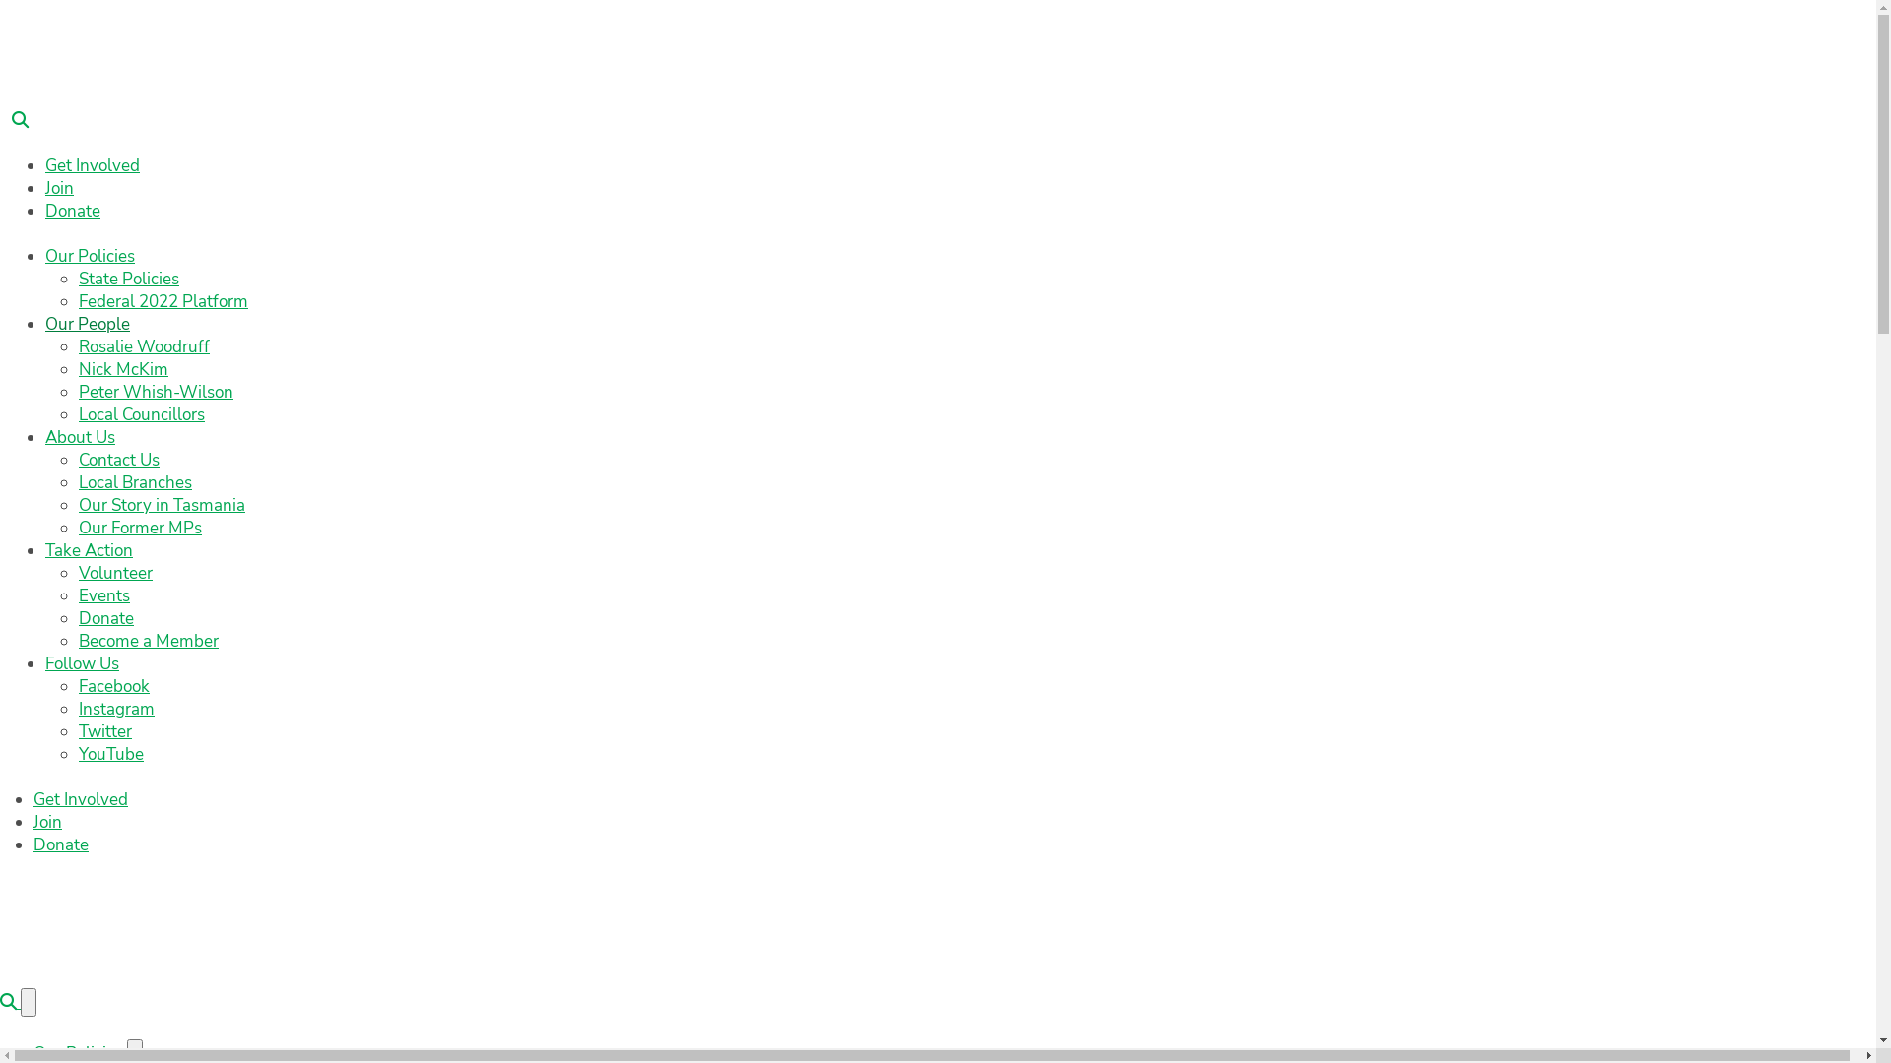 This screenshot has height=1063, width=1891. What do you see at coordinates (0, 0) in the screenshot?
I see `Skip to main content` at bounding box center [0, 0].